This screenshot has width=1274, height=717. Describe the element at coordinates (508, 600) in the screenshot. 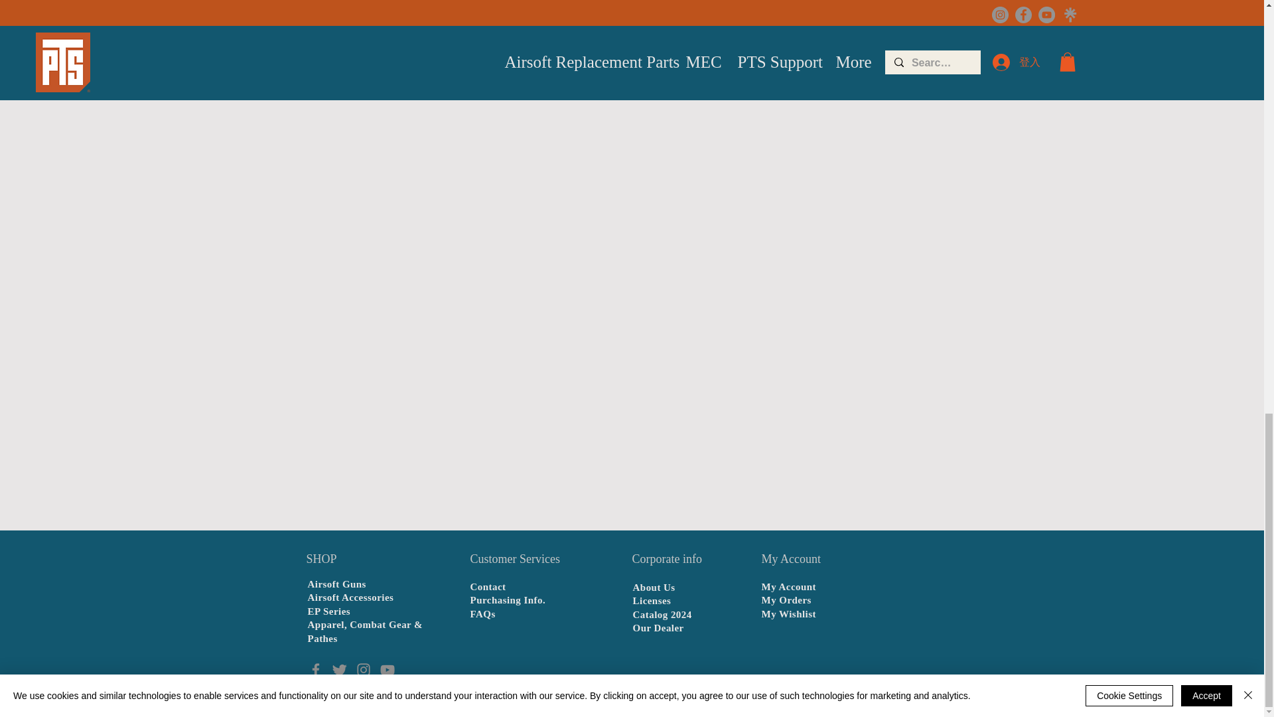

I see `Purchasing Info.` at that location.